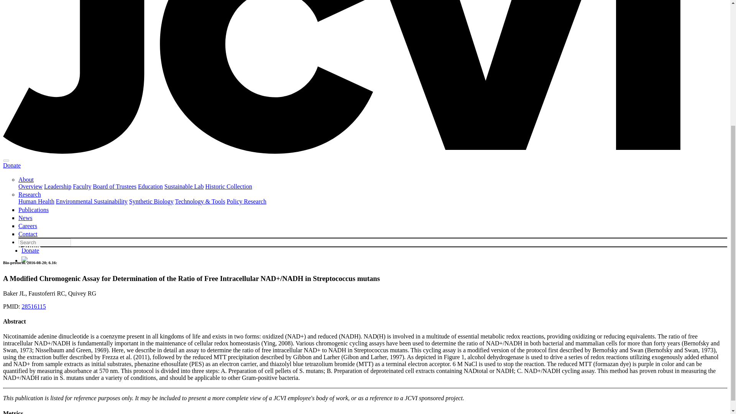 Image resolution: width=736 pixels, height=414 pixels. I want to click on About, so click(26, 179).